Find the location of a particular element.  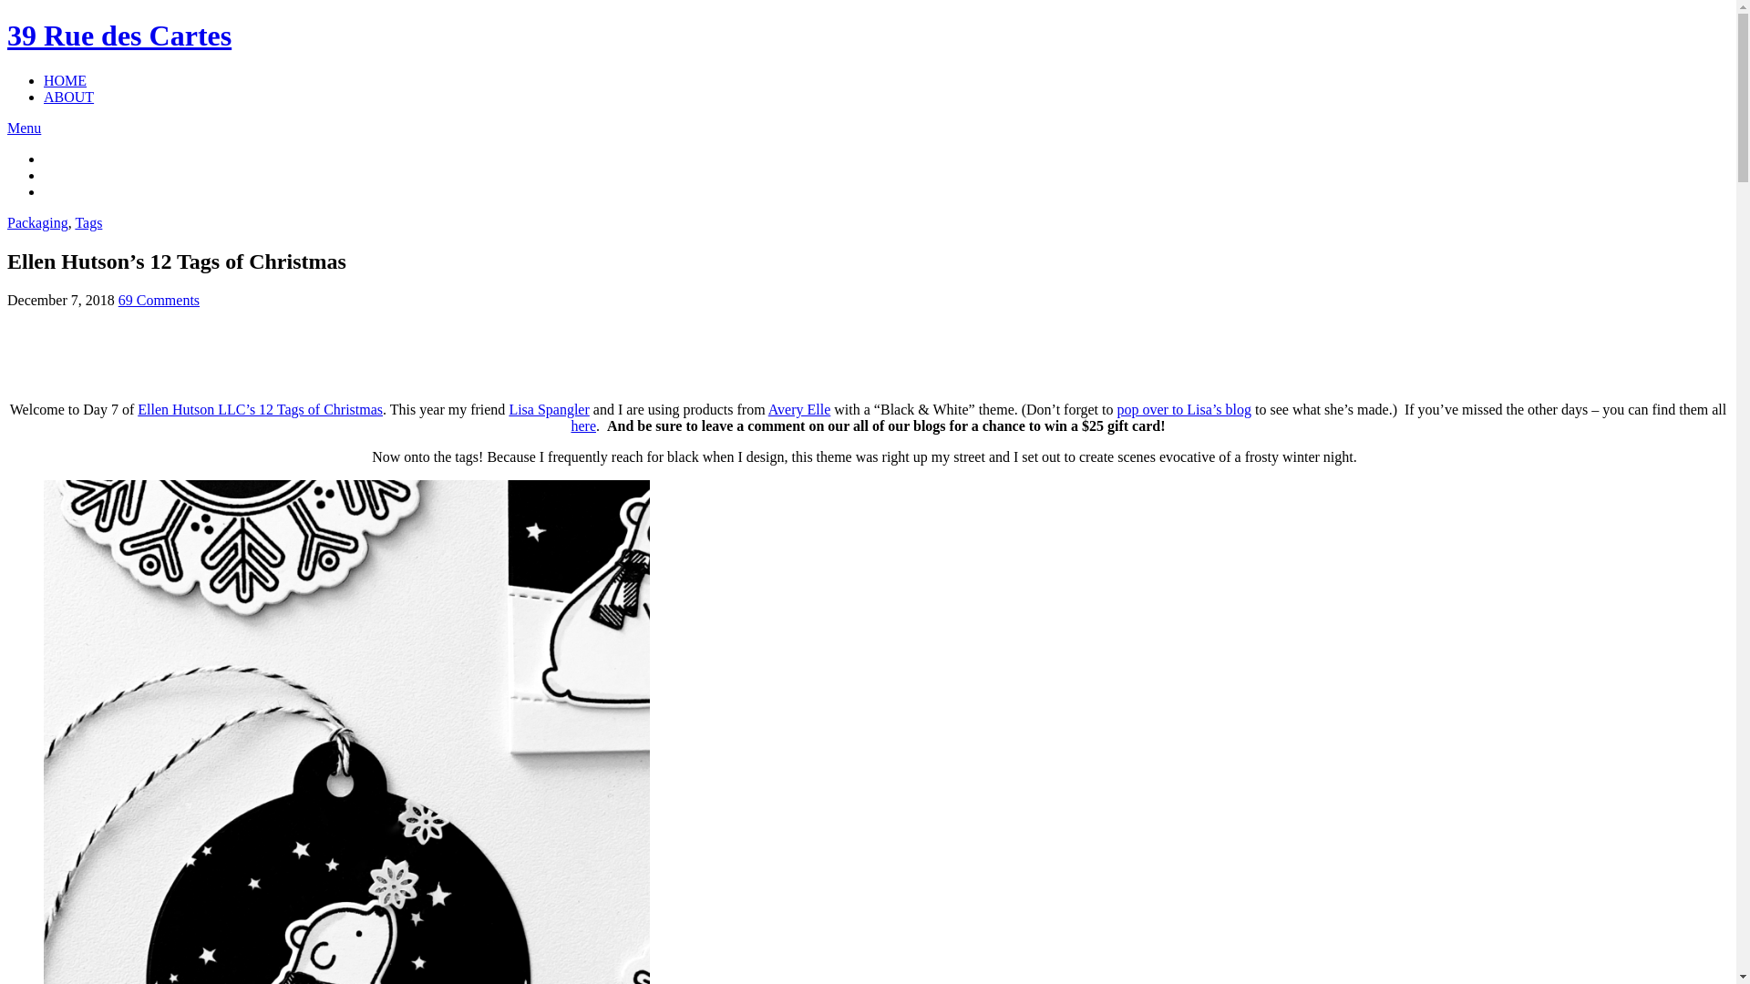

Menu is located at coordinates (24, 128).